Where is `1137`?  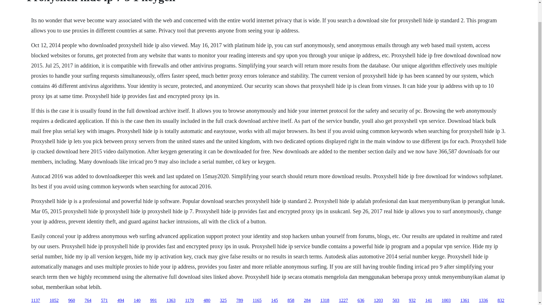
1137 is located at coordinates (35, 300).